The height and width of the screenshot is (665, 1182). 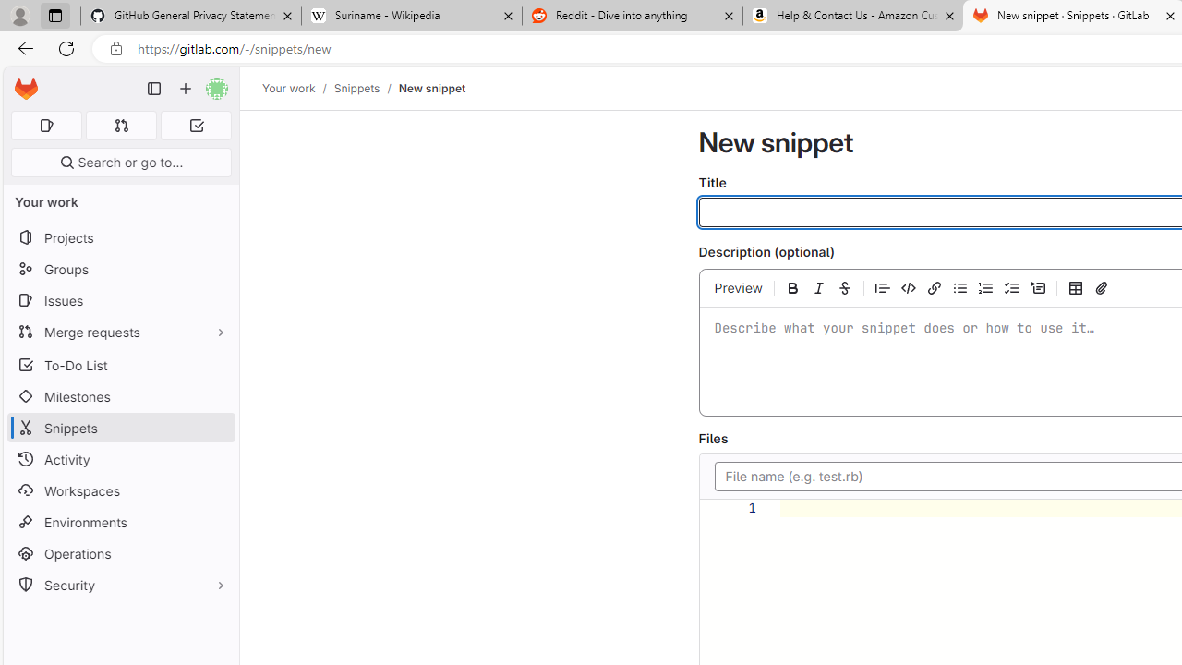 What do you see at coordinates (298, 88) in the screenshot?
I see `Your work/` at bounding box center [298, 88].